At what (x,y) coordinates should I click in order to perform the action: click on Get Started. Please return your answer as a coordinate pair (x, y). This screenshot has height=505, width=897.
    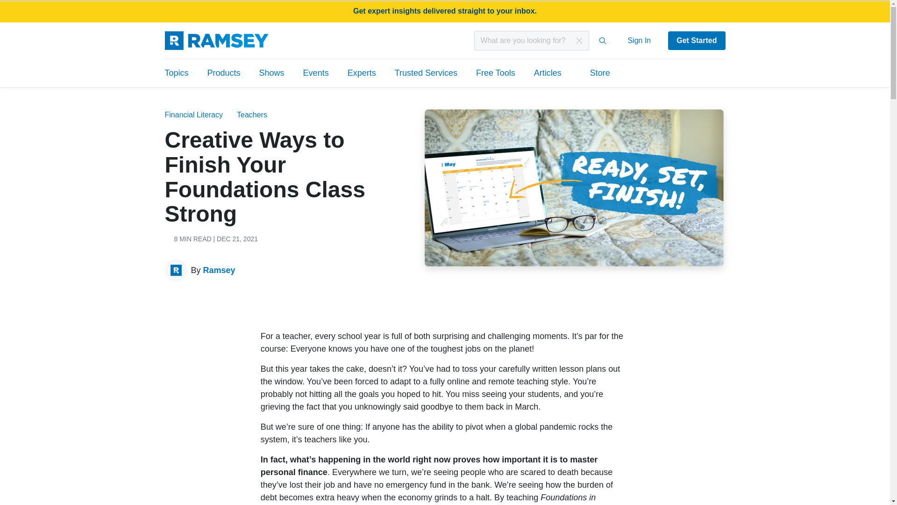
    Looking at the image, I should click on (696, 40).